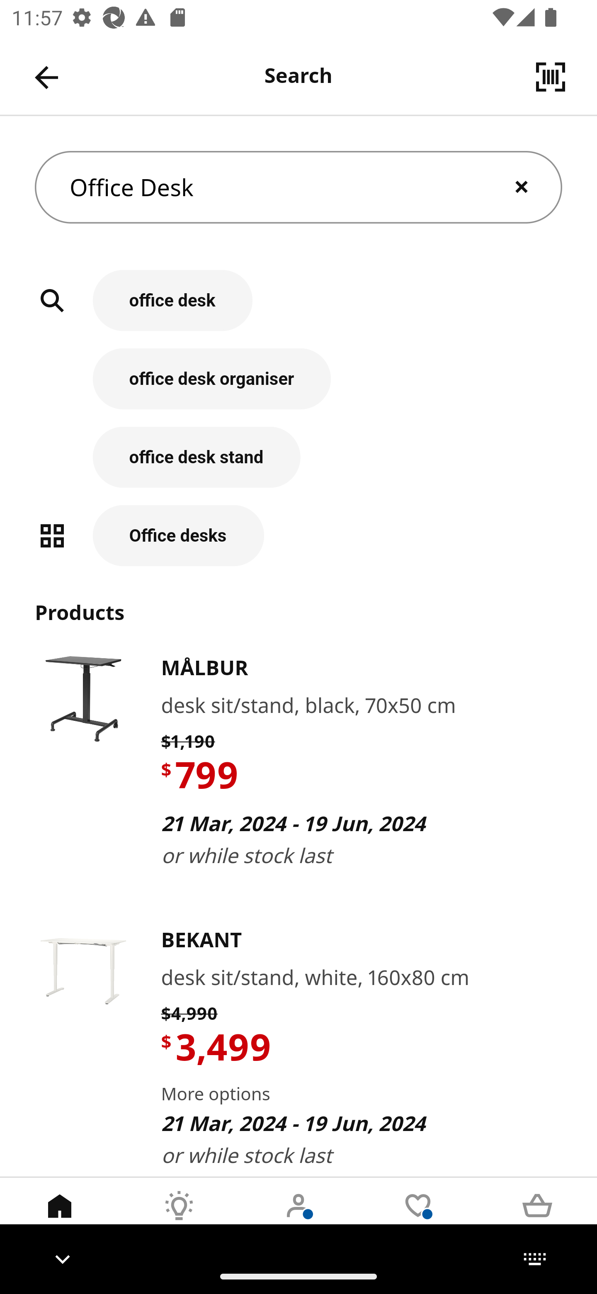 The image size is (597, 1294). Describe the element at coordinates (537, 1218) in the screenshot. I see `Cart
Tab 5 of 5` at that location.